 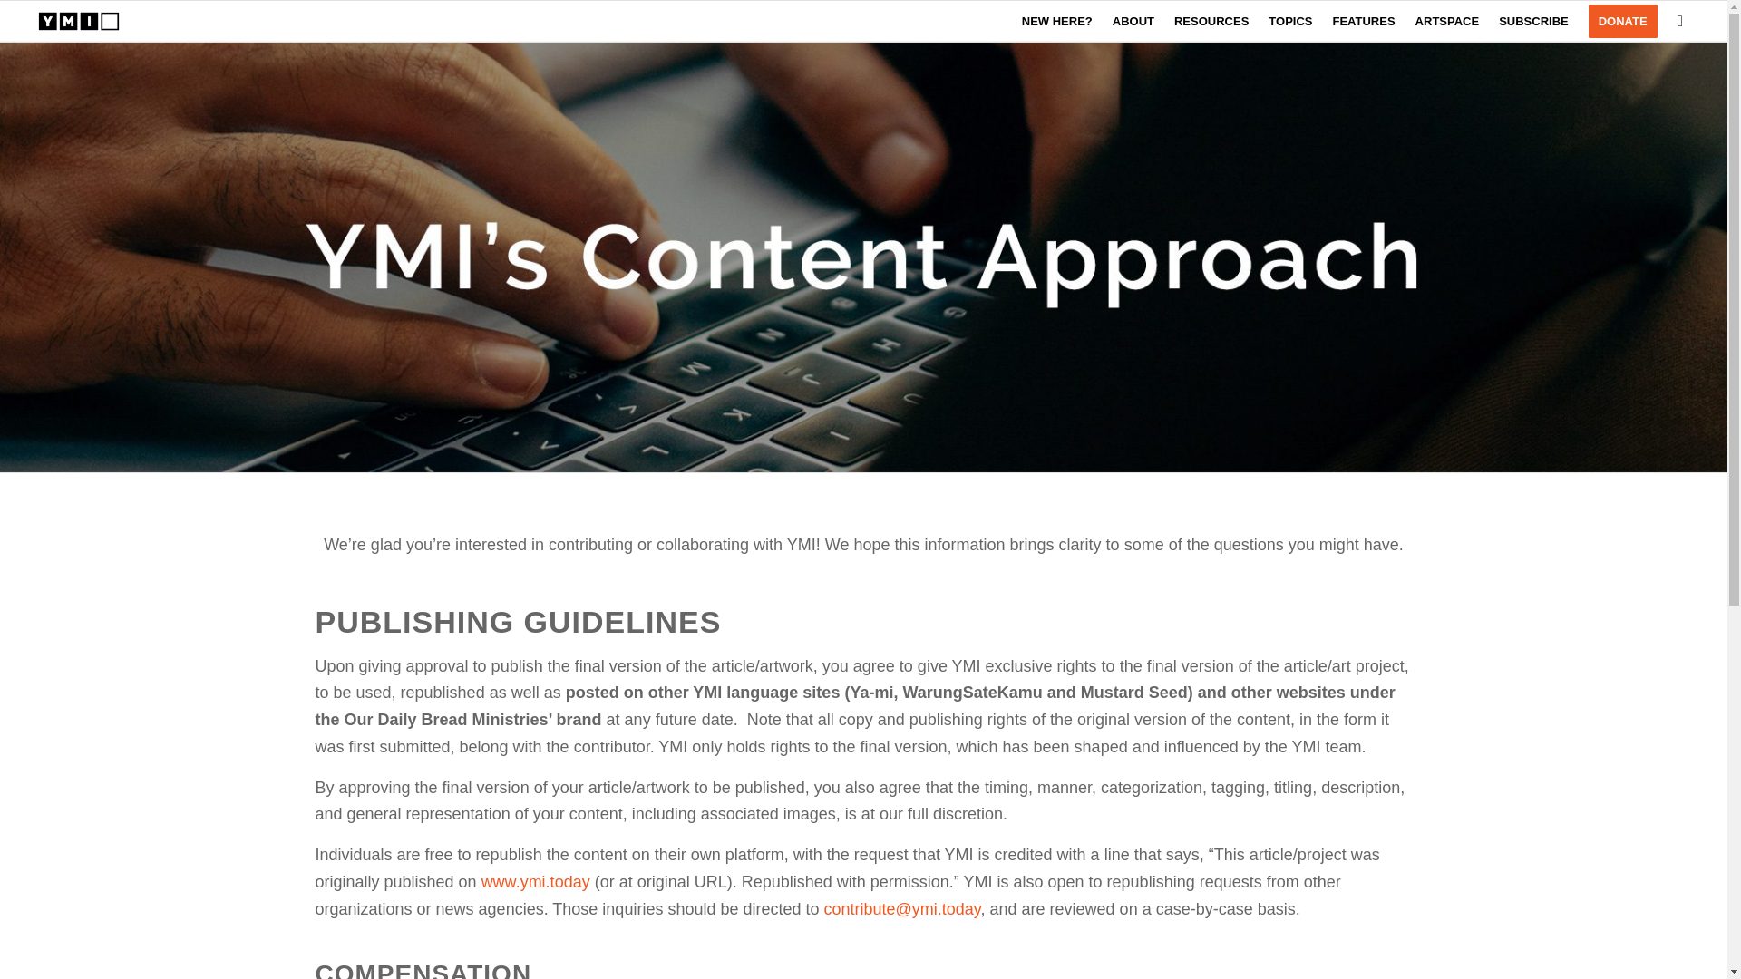 I want to click on ymi-logo-black-3, so click(x=79, y=22).